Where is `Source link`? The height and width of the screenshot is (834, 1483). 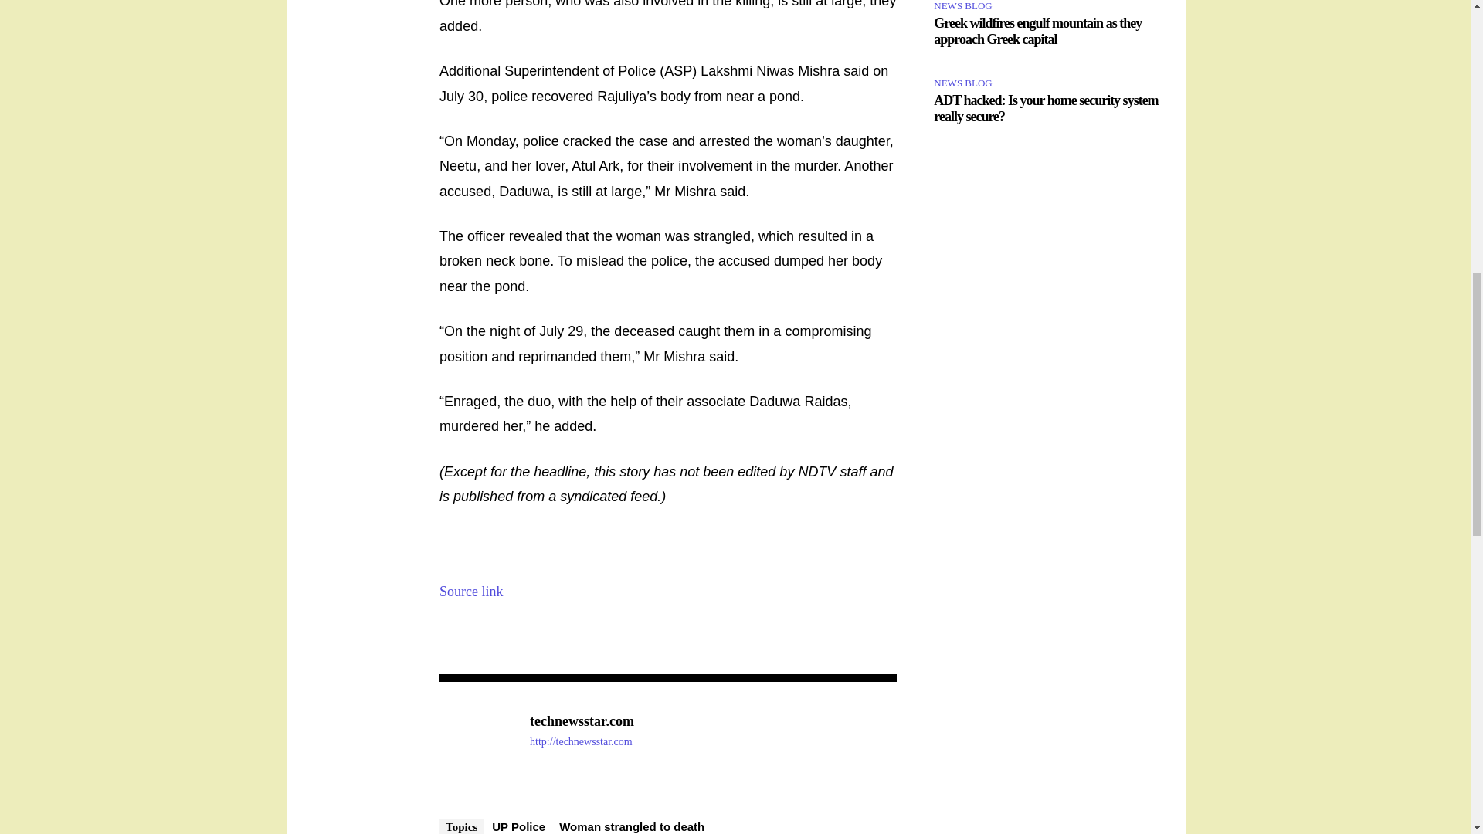
Source link is located at coordinates (471, 592).